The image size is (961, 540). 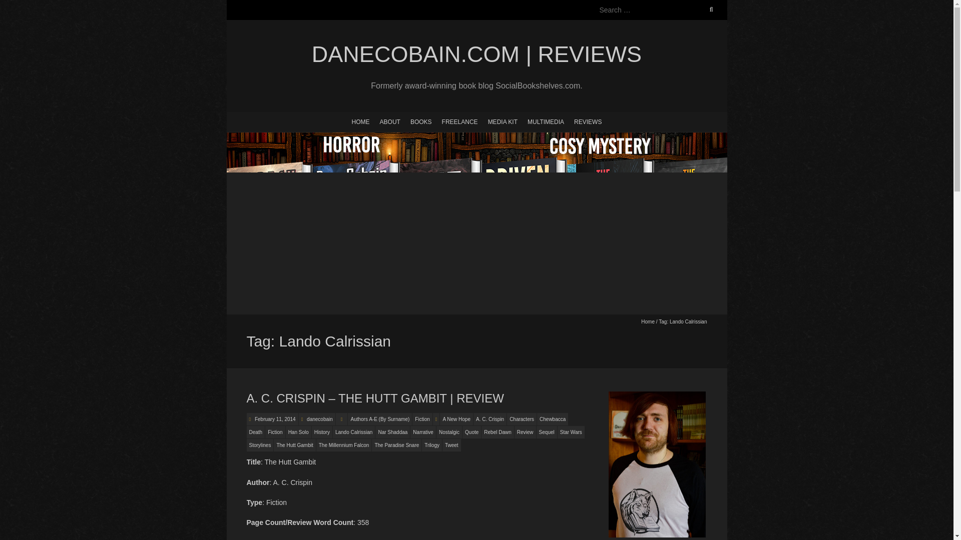 I want to click on Lando Calrissian, so click(x=354, y=432).